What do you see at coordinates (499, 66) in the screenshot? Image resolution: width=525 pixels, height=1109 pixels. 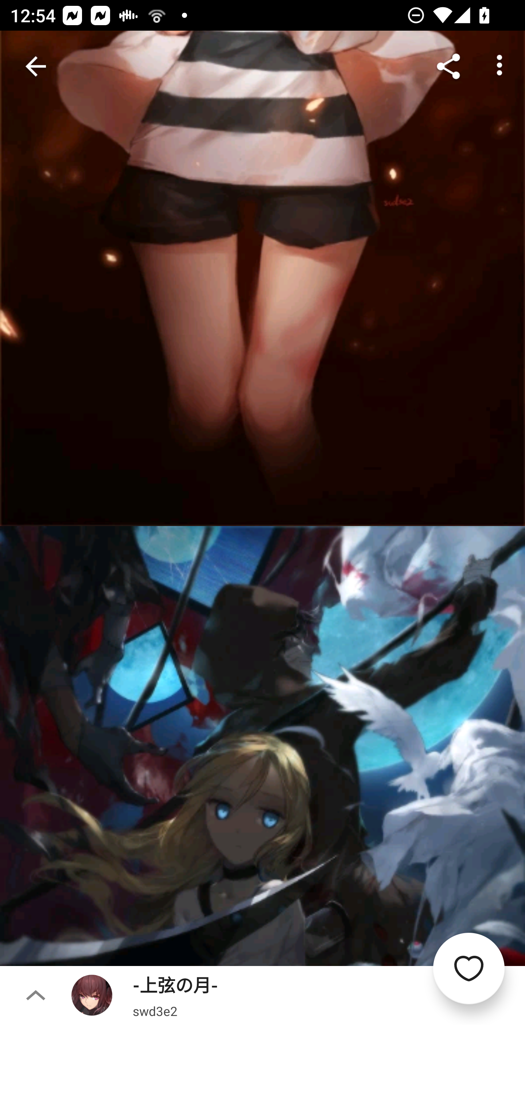 I see `More options` at bounding box center [499, 66].